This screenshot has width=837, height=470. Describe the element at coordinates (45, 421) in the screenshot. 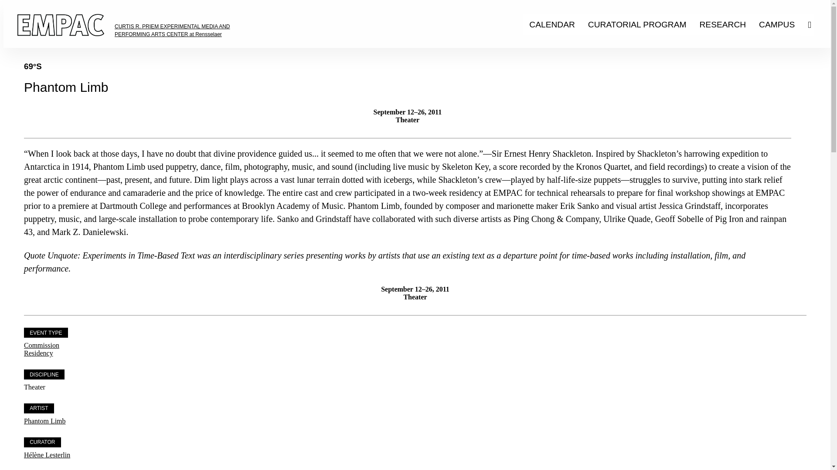

I see `Phantom Limb` at that location.